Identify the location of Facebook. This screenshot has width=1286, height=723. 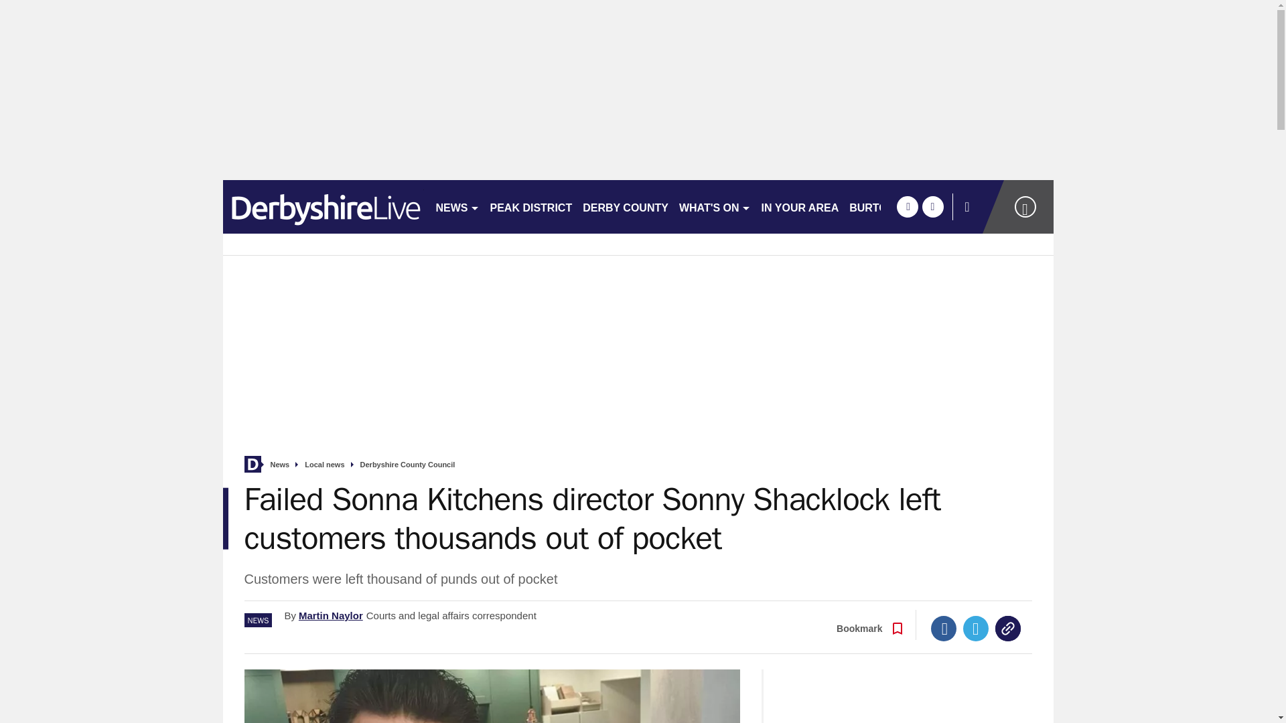
(944, 628).